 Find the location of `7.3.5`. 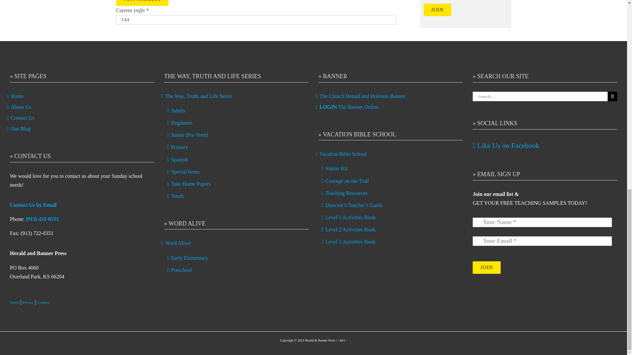

7.3.5 is located at coordinates (256, 20).